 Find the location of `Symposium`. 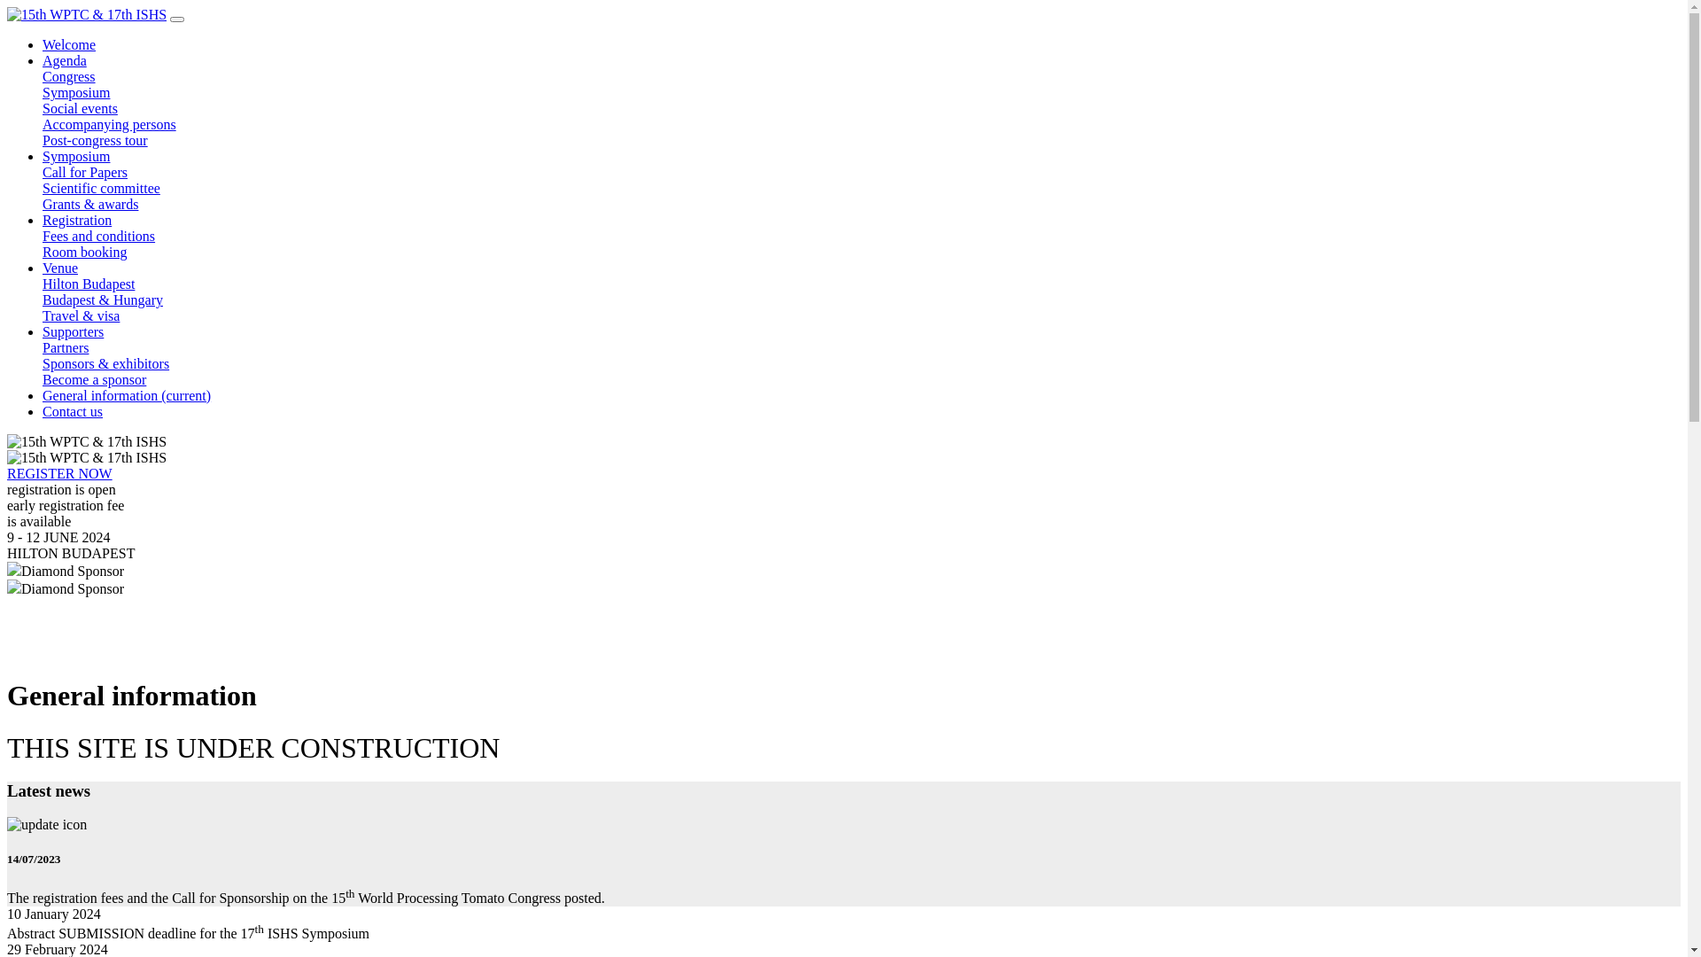

Symposium is located at coordinates (76, 156).